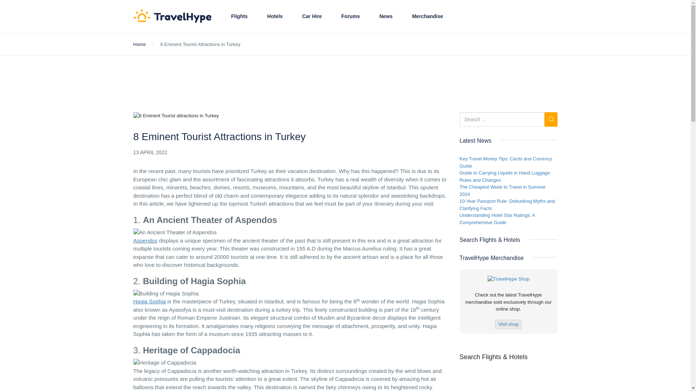 This screenshot has height=391, width=696. What do you see at coordinates (508, 324) in the screenshot?
I see `TravelHype Shop` at bounding box center [508, 324].